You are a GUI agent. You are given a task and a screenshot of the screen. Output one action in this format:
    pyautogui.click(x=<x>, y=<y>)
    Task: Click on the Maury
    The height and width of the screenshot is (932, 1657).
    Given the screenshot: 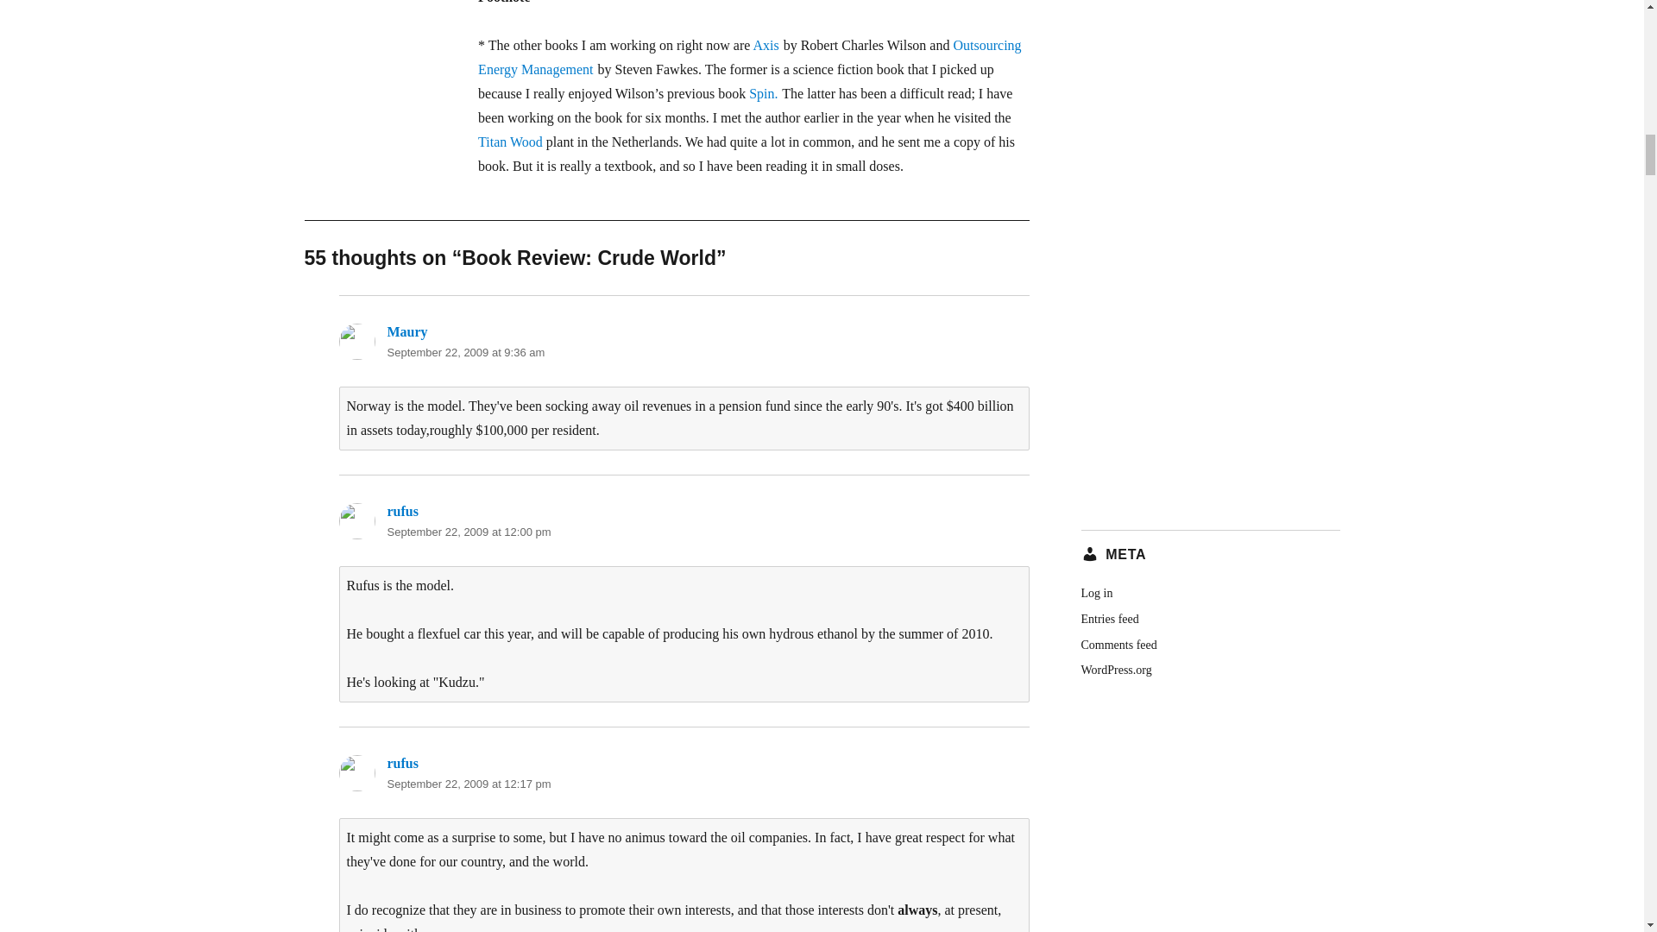 What is the action you would take?
    pyautogui.click(x=406, y=331)
    